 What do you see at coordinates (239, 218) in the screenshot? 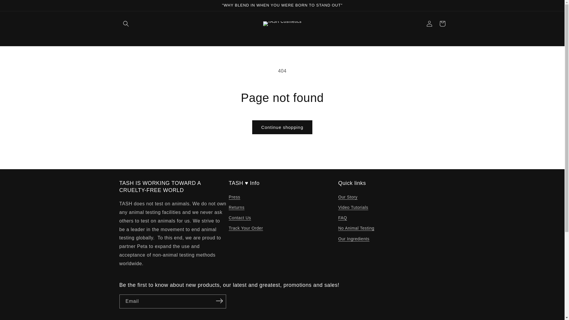
I see `Contact Us` at bounding box center [239, 218].